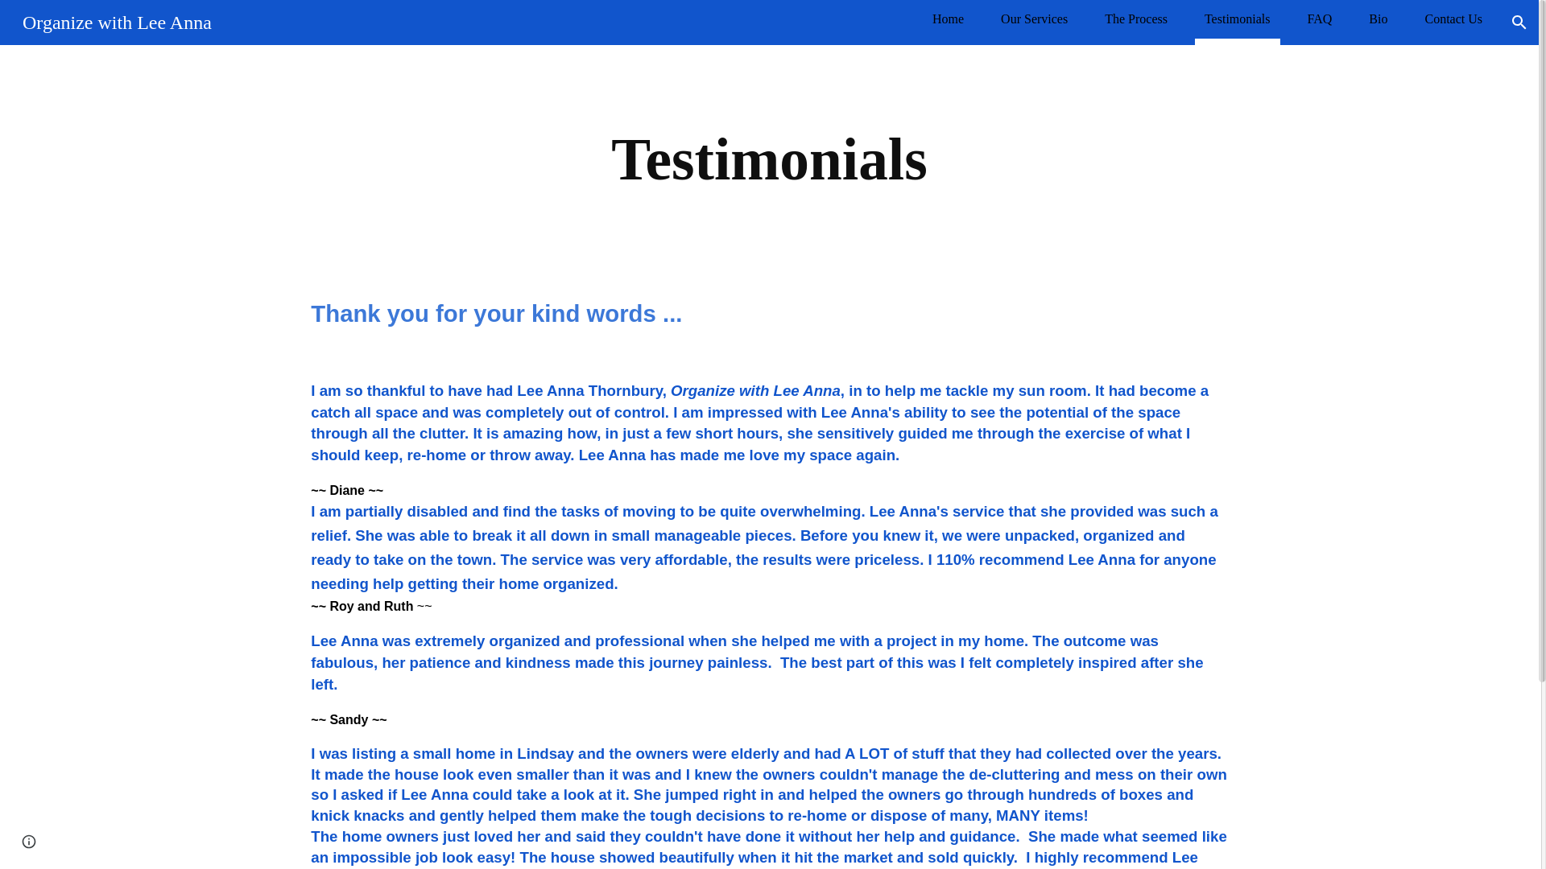 This screenshot has height=869, width=1546. What do you see at coordinates (947, 19) in the screenshot?
I see `Home` at bounding box center [947, 19].